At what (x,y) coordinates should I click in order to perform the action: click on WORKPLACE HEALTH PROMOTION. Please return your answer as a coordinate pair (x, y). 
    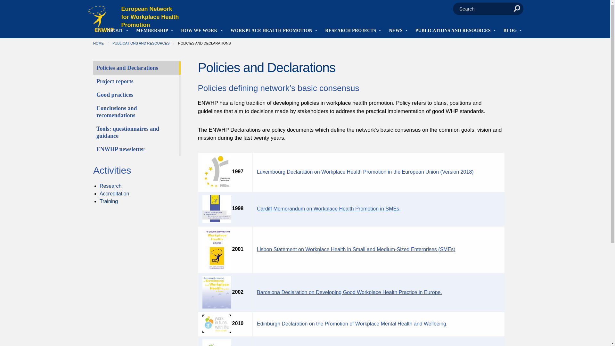
    Looking at the image, I should click on (272, 31).